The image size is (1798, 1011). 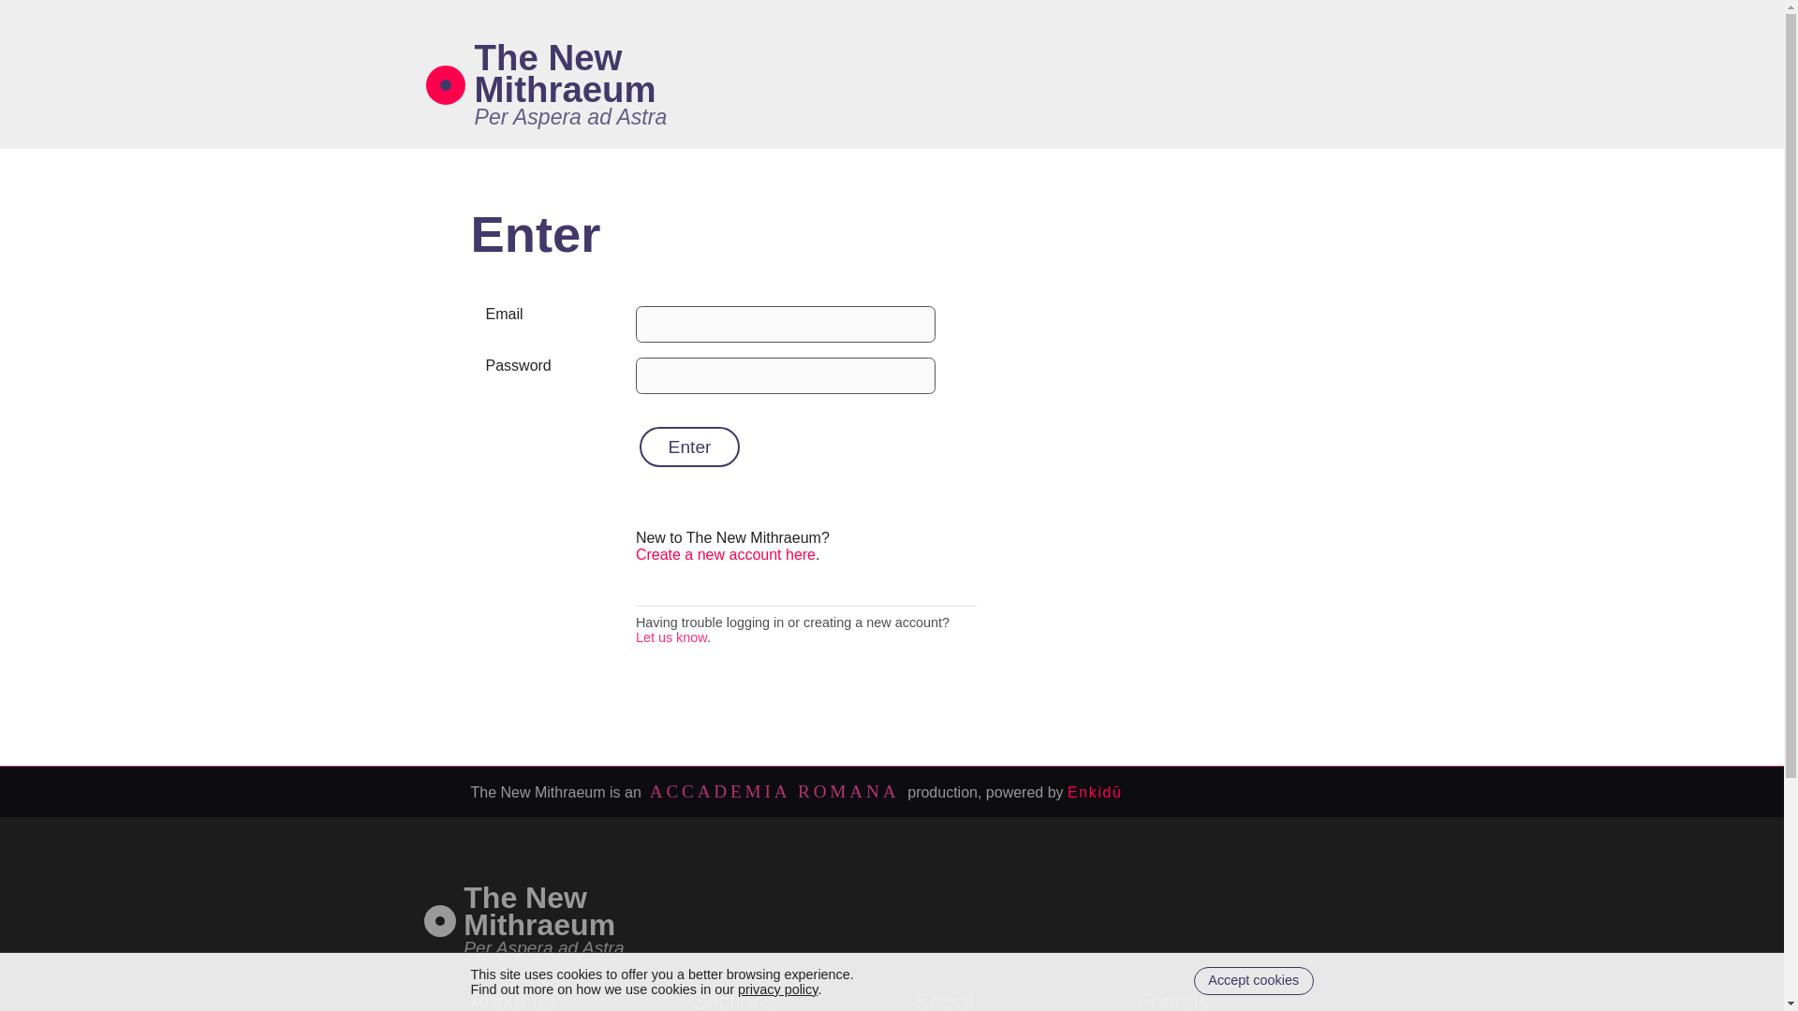 What do you see at coordinates (774, 791) in the screenshot?
I see `ACCADEMIA ROMANA` at bounding box center [774, 791].